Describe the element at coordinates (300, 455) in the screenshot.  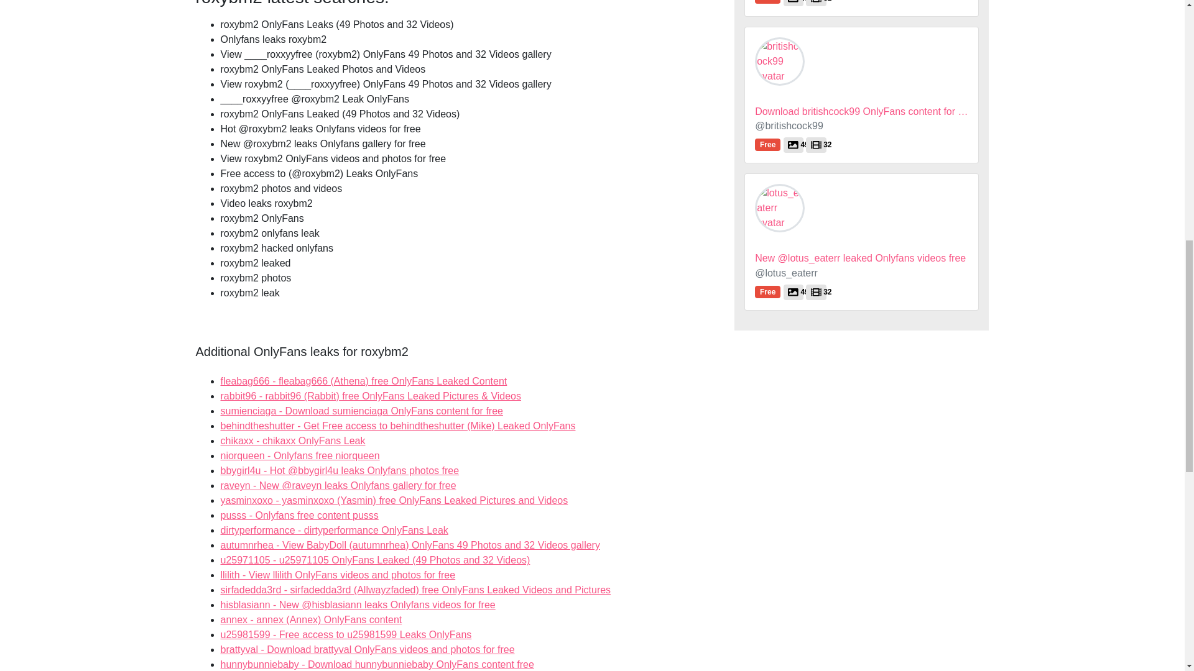
I see `llilith - View llilith OnlyFans videos and photos for free` at that location.